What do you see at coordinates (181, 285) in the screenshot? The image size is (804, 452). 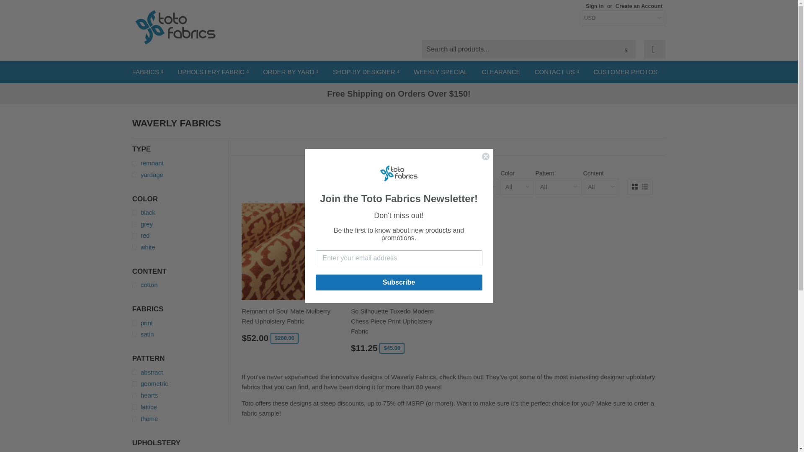 I see `narrow selection to products matching tag content-cotton` at bounding box center [181, 285].